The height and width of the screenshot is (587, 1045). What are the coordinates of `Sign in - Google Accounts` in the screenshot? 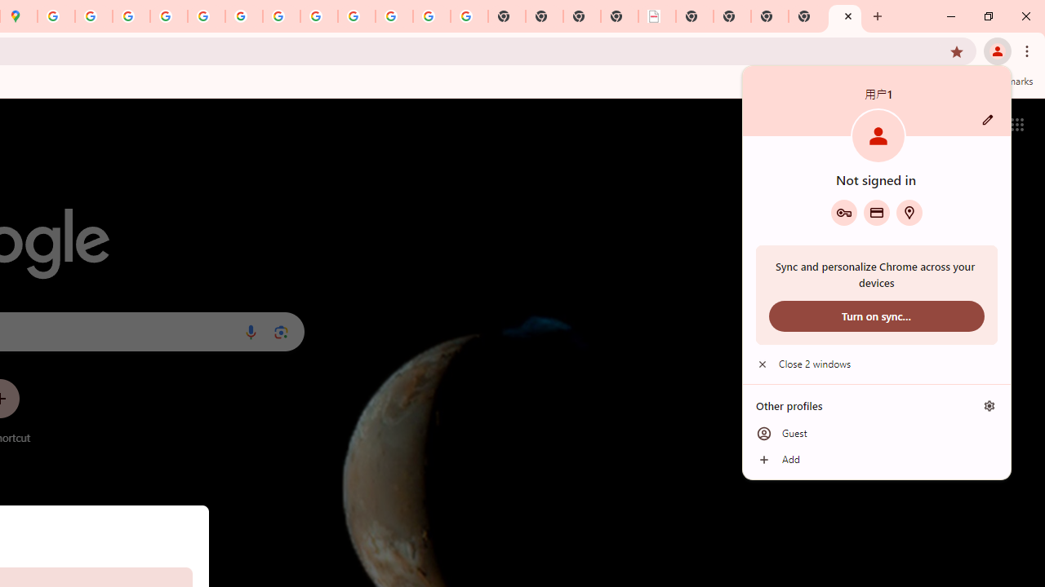 It's located at (56, 16).